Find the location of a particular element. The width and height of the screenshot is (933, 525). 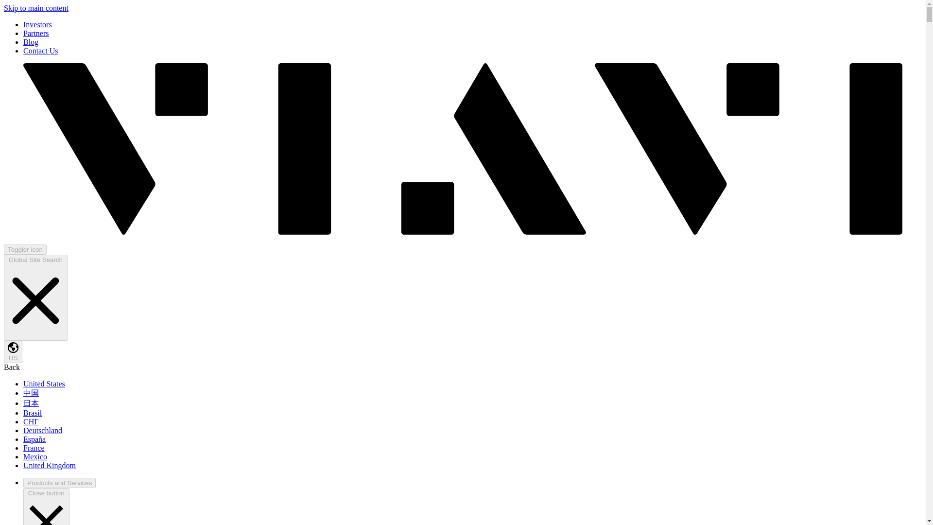

Skip to main content is located at coordinates (36, 8).